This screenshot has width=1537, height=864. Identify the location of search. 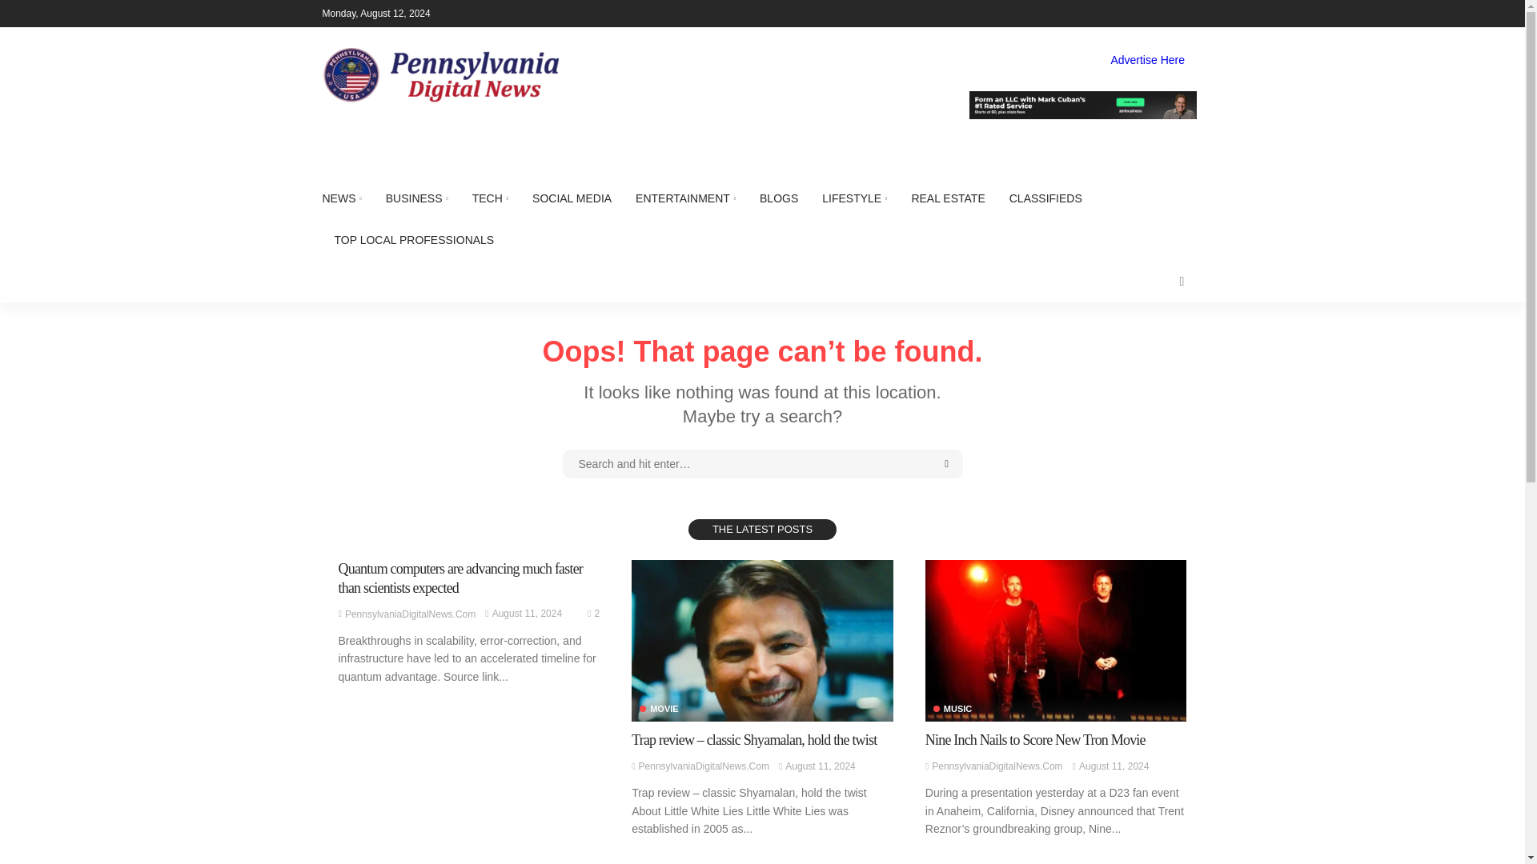
(1181, 282).